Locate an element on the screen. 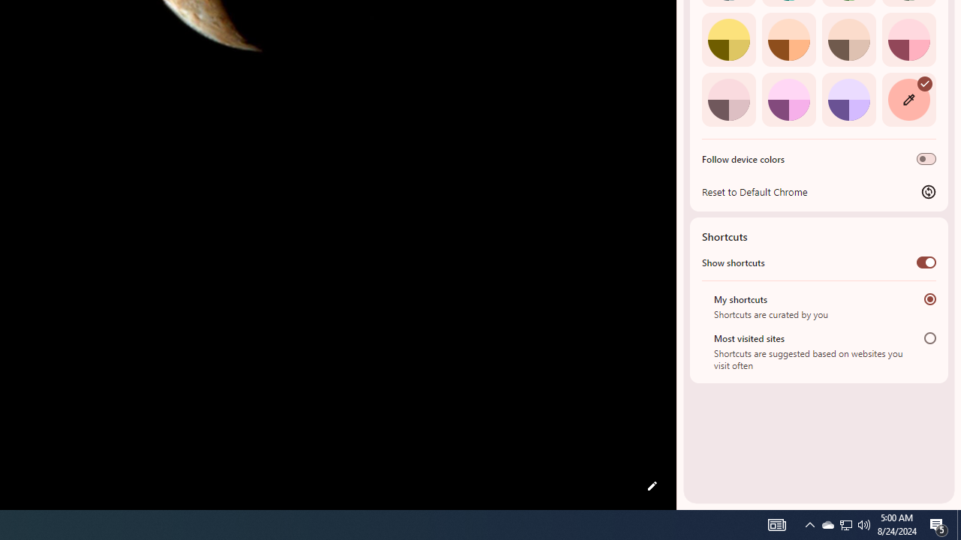 Image resolution: width=961 pixels, height=540 pixels. Customize this page is located at coordinates (652, 486).